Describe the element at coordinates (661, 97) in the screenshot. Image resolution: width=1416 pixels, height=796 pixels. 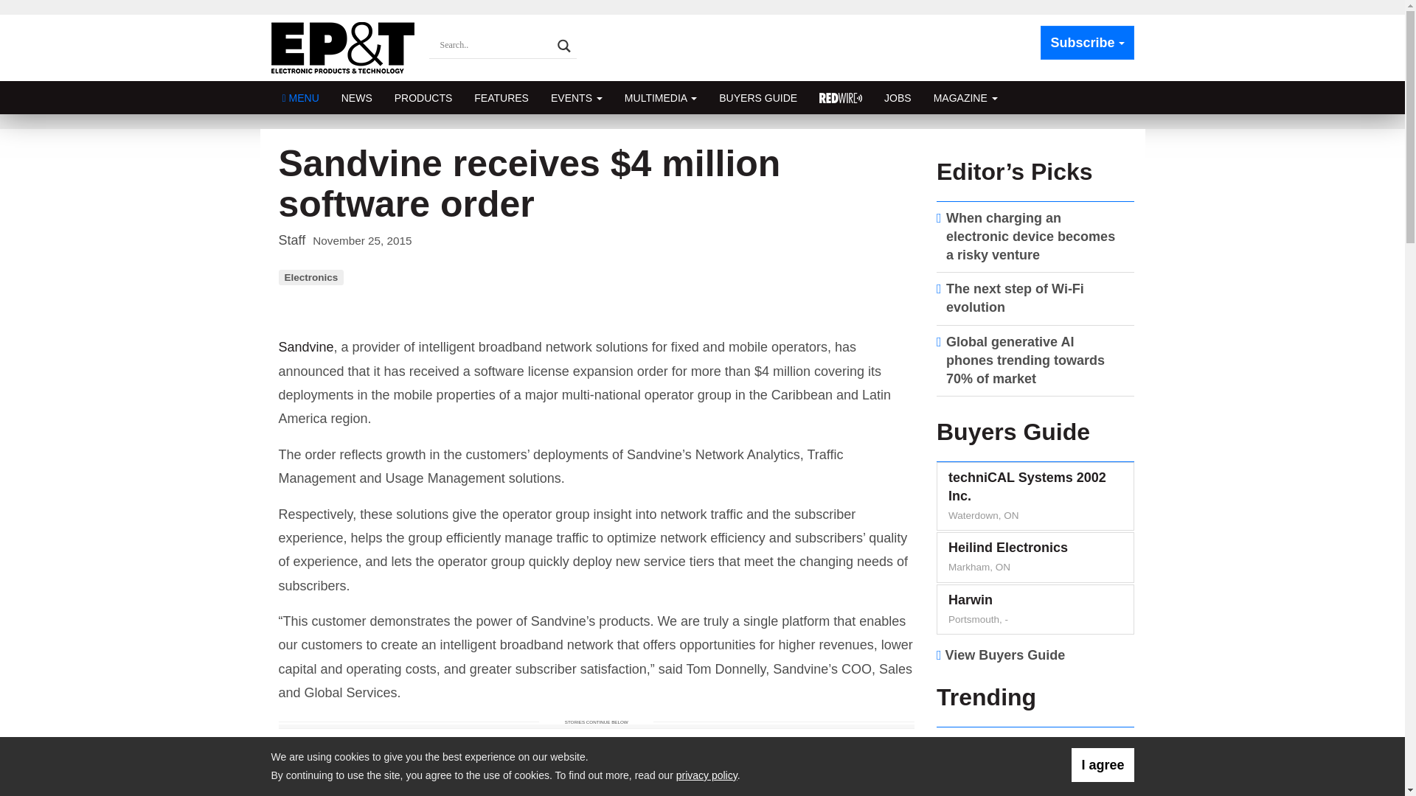
I see `MULTIMEDIA` at that location.